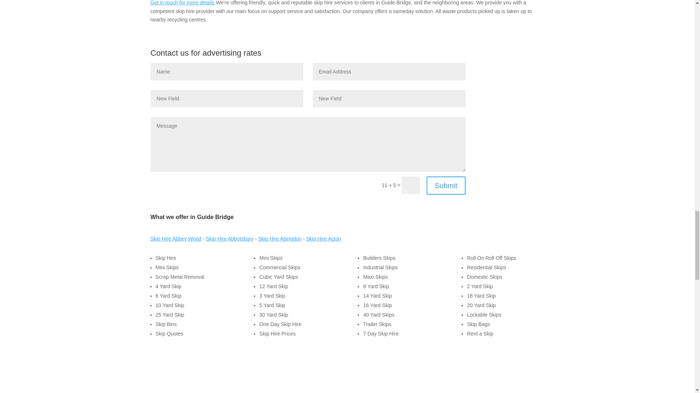  I want to click on Skip Hire Abingdon, so click(280, 239).